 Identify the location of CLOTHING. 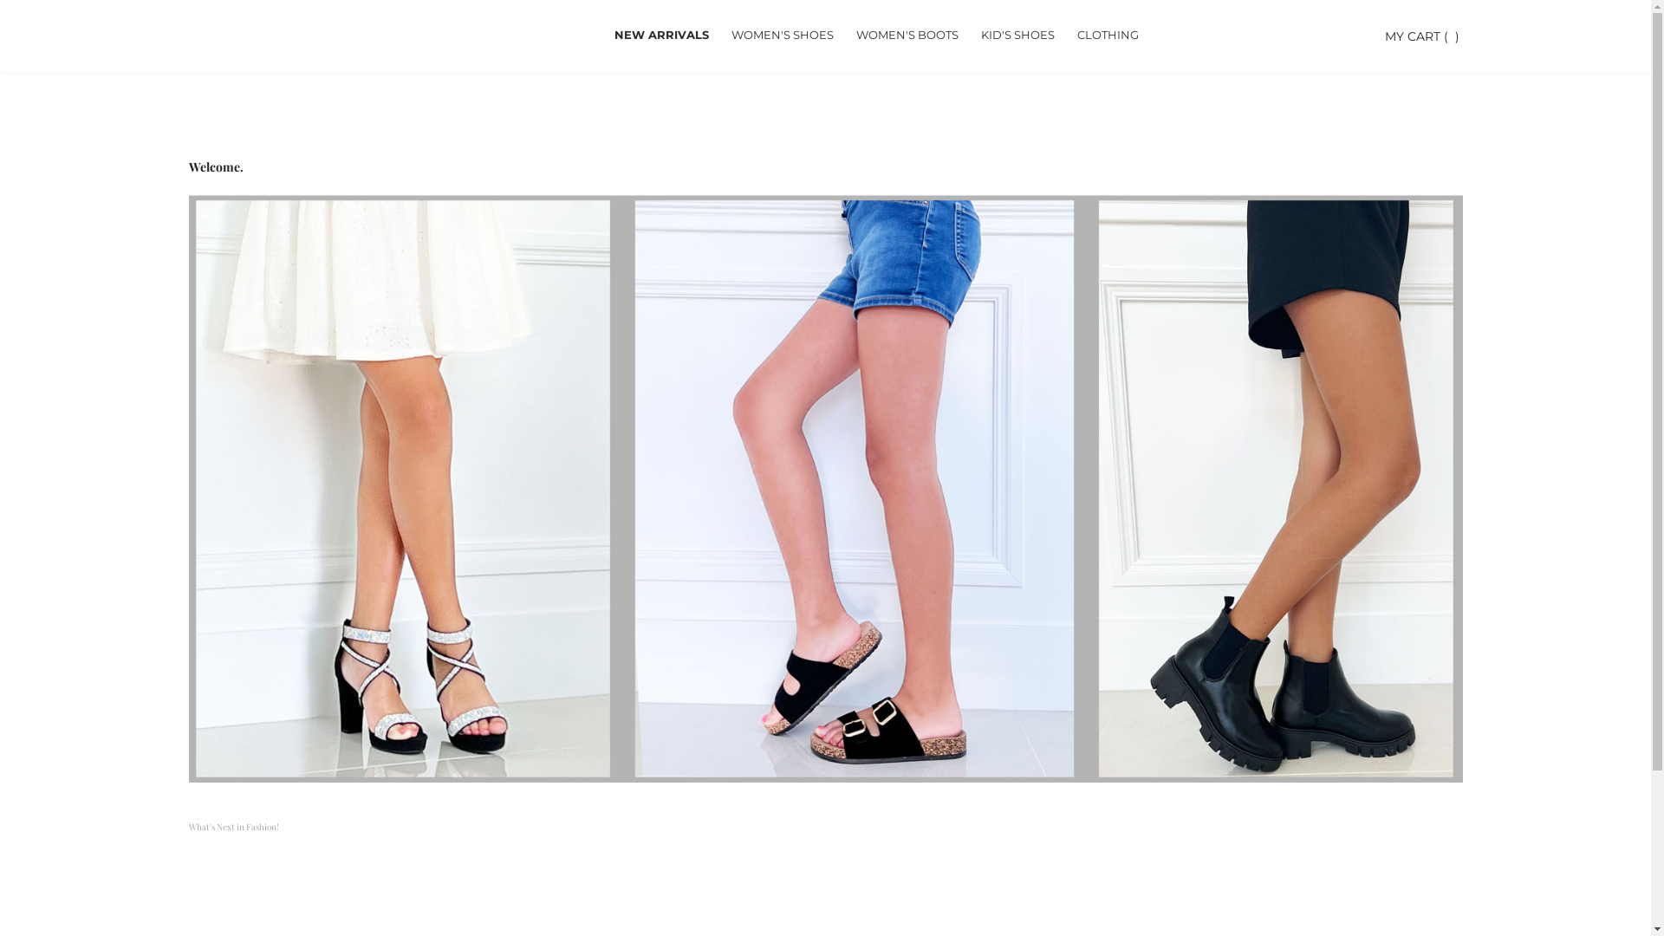
(1108, 36).